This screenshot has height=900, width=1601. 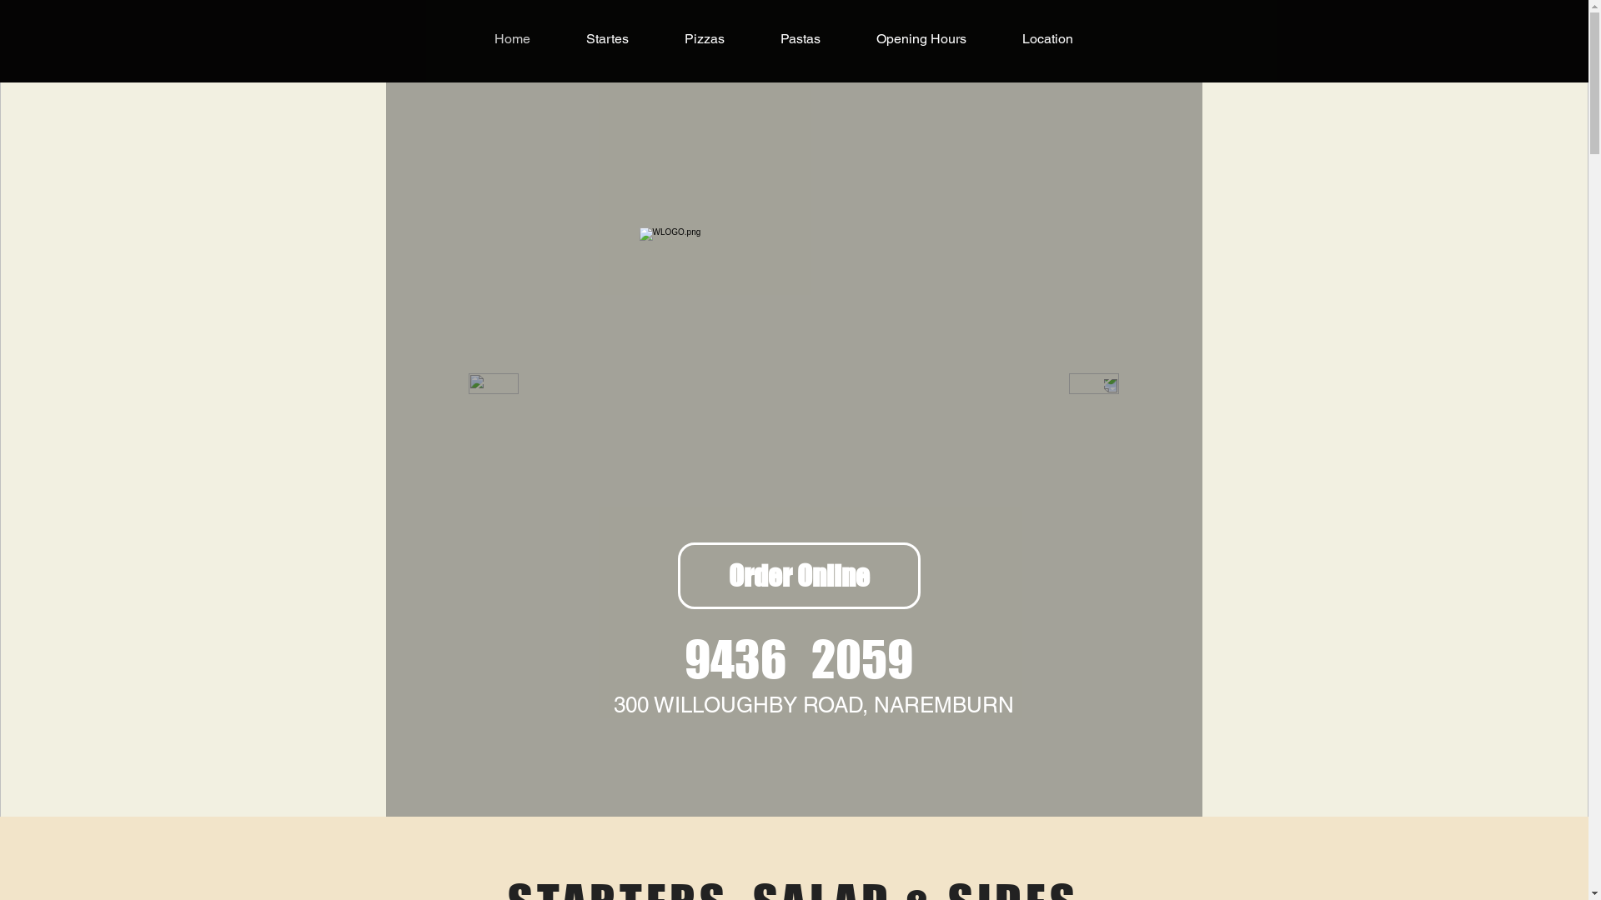 What do you see at coordinates (921, 38) in the screenshot?
I see `Opening Hours` at bounding box center [921, 38].